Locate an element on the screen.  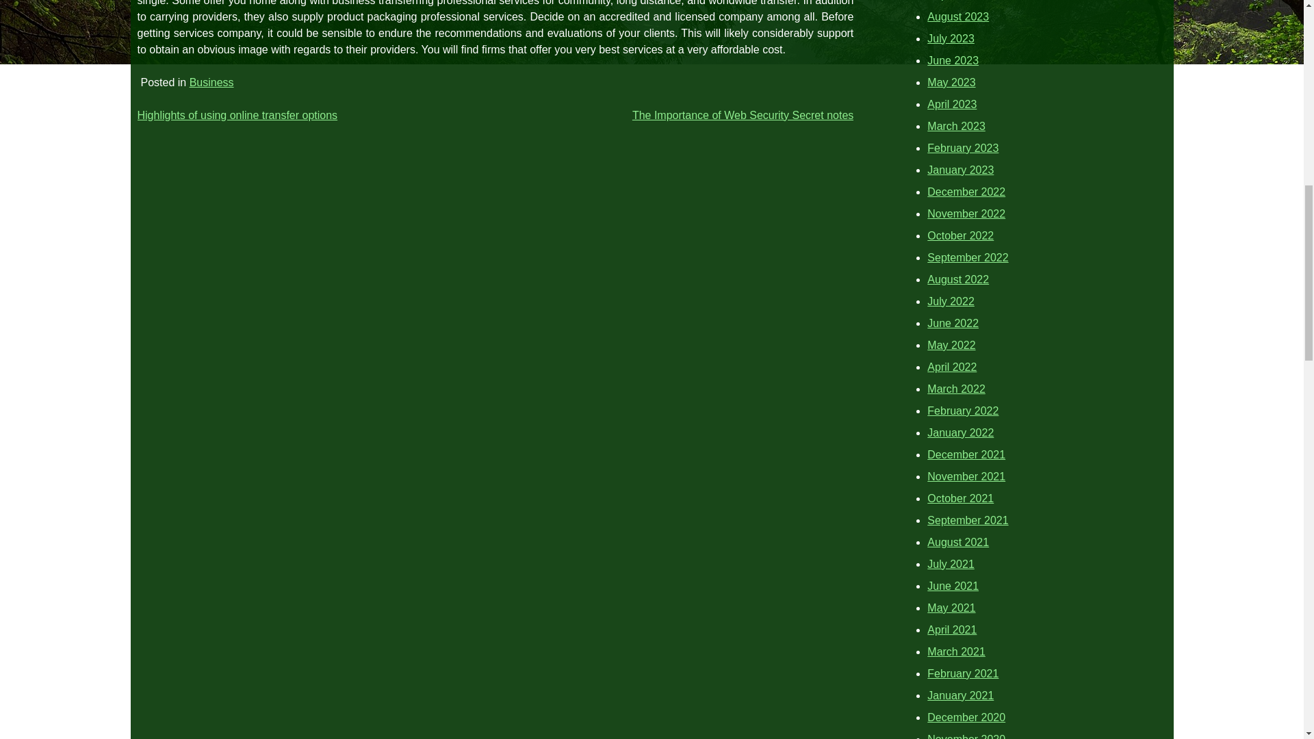
February 2023 is located at coordinates (963, 148).